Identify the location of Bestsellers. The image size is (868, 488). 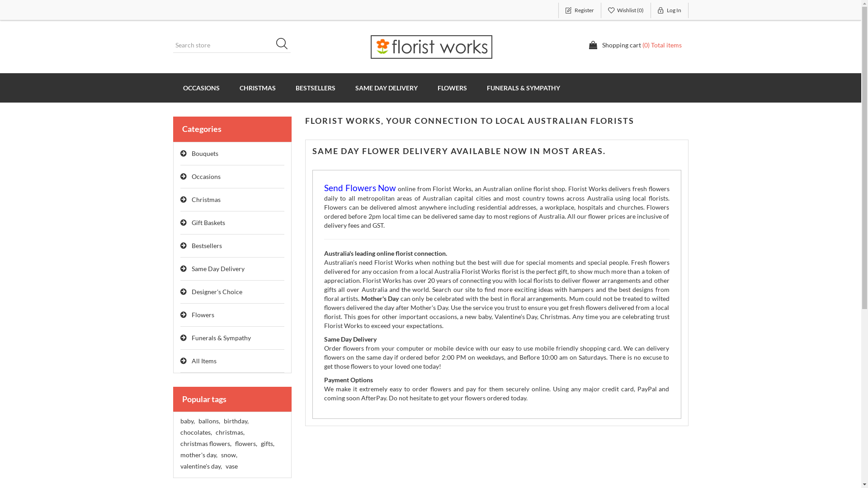
(232, 246).